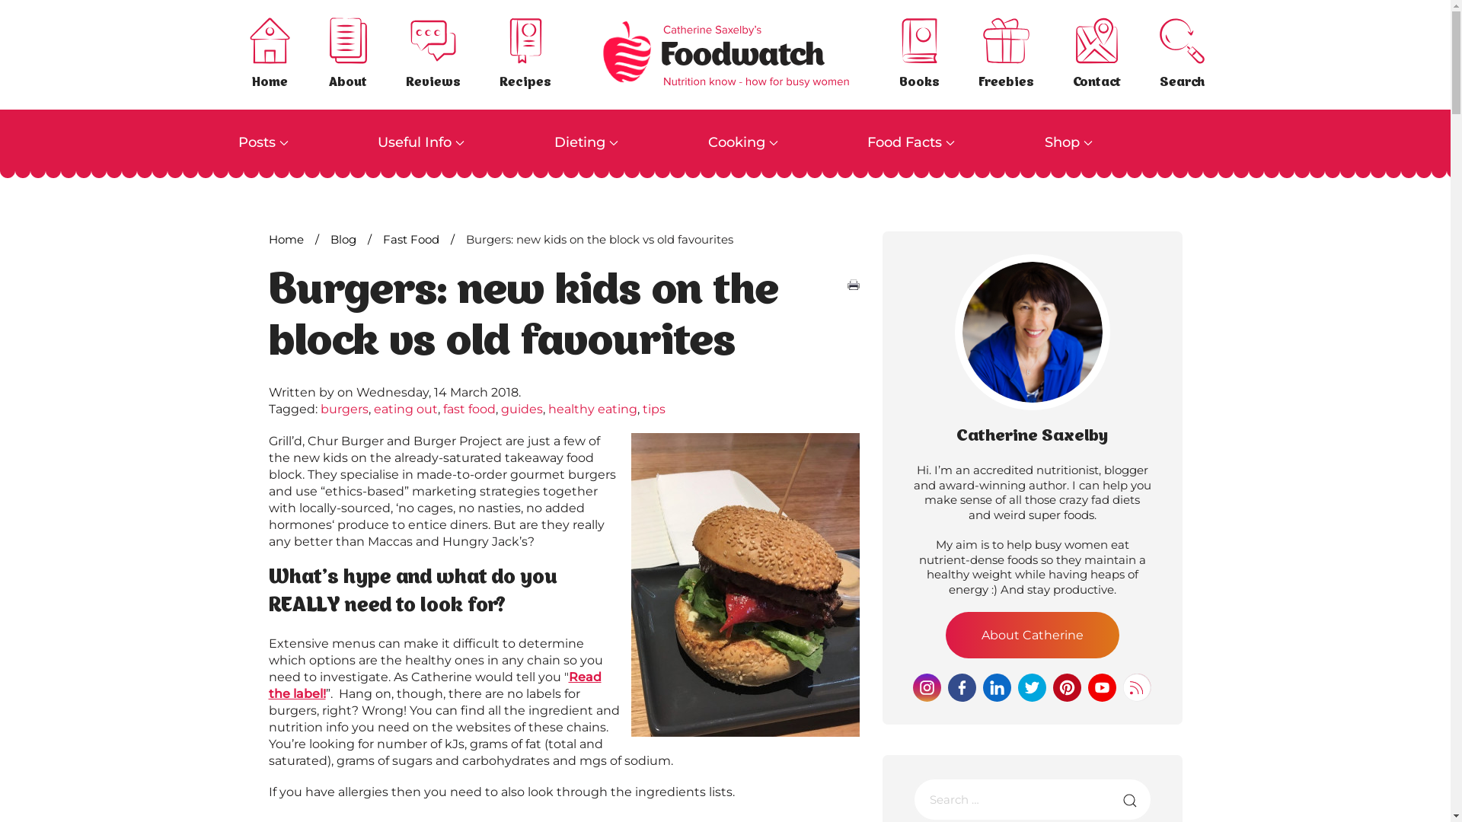 The height and width of the screenshot is (822, 1462). Describe the element at coordinates (998, 687) in the screenshot. I see `LinkedIn` at that location.